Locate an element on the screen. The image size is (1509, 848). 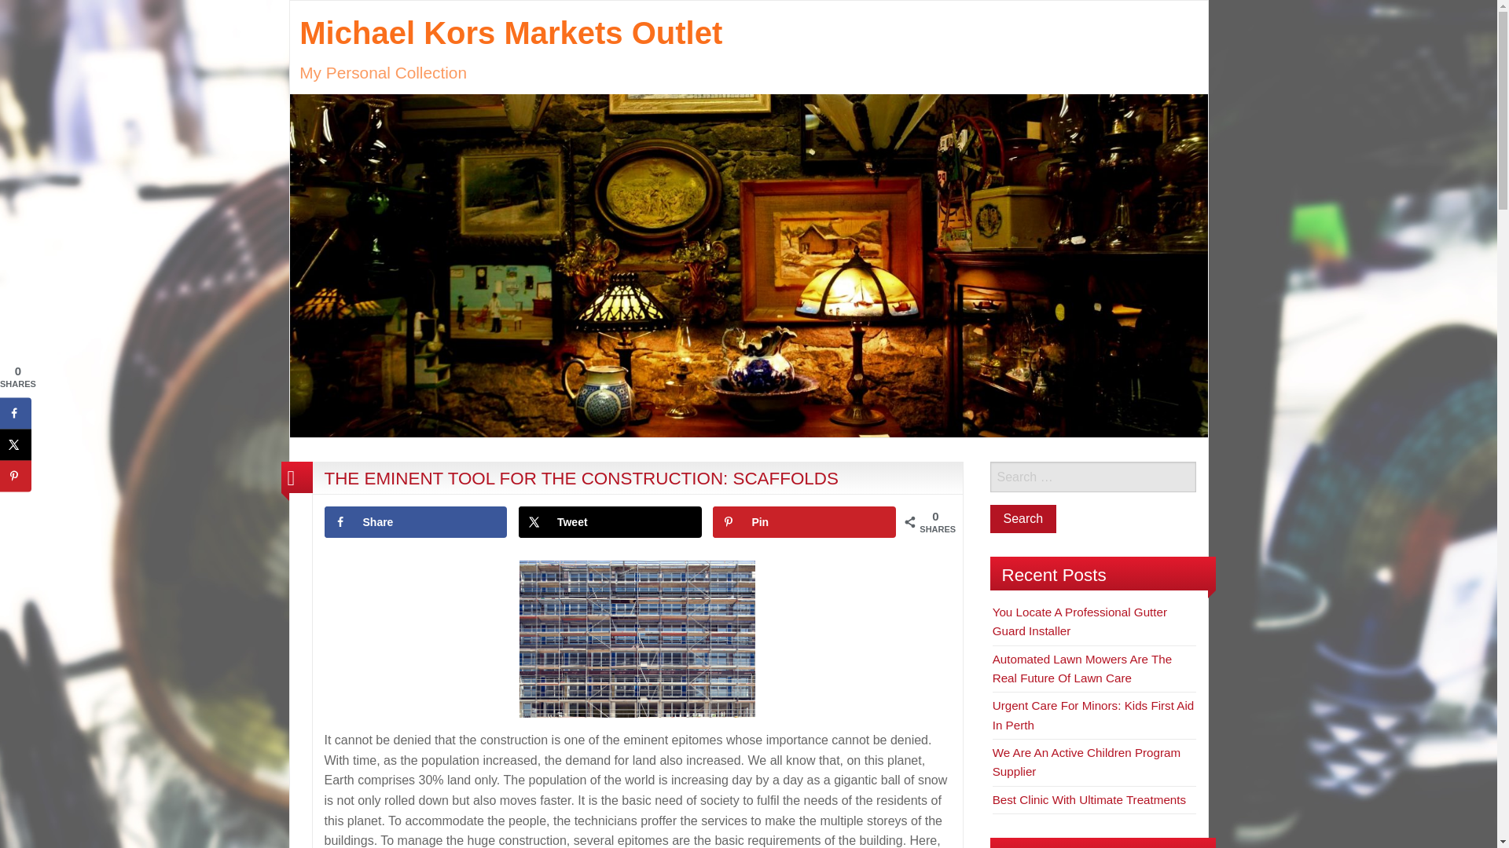
Automated Lawn Mowers Are The Real Future Of Lawn Care is located at coordinates (1082, 667).